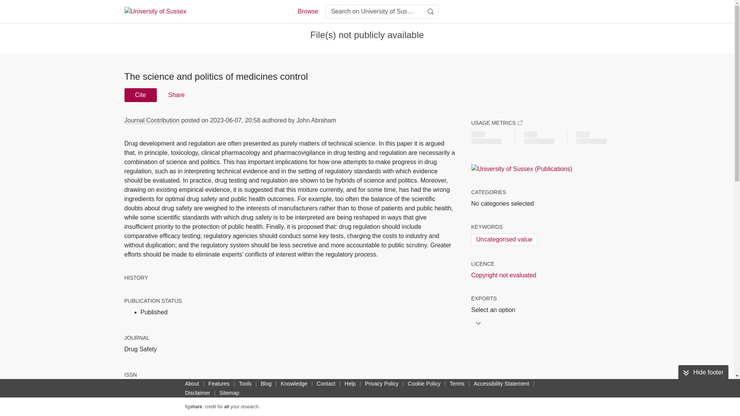 This screenshot has width=740, height=416. What do you see at coordinates (140, 95) in the screenshot?
I see `Cite` at bounding box center [140, 95].